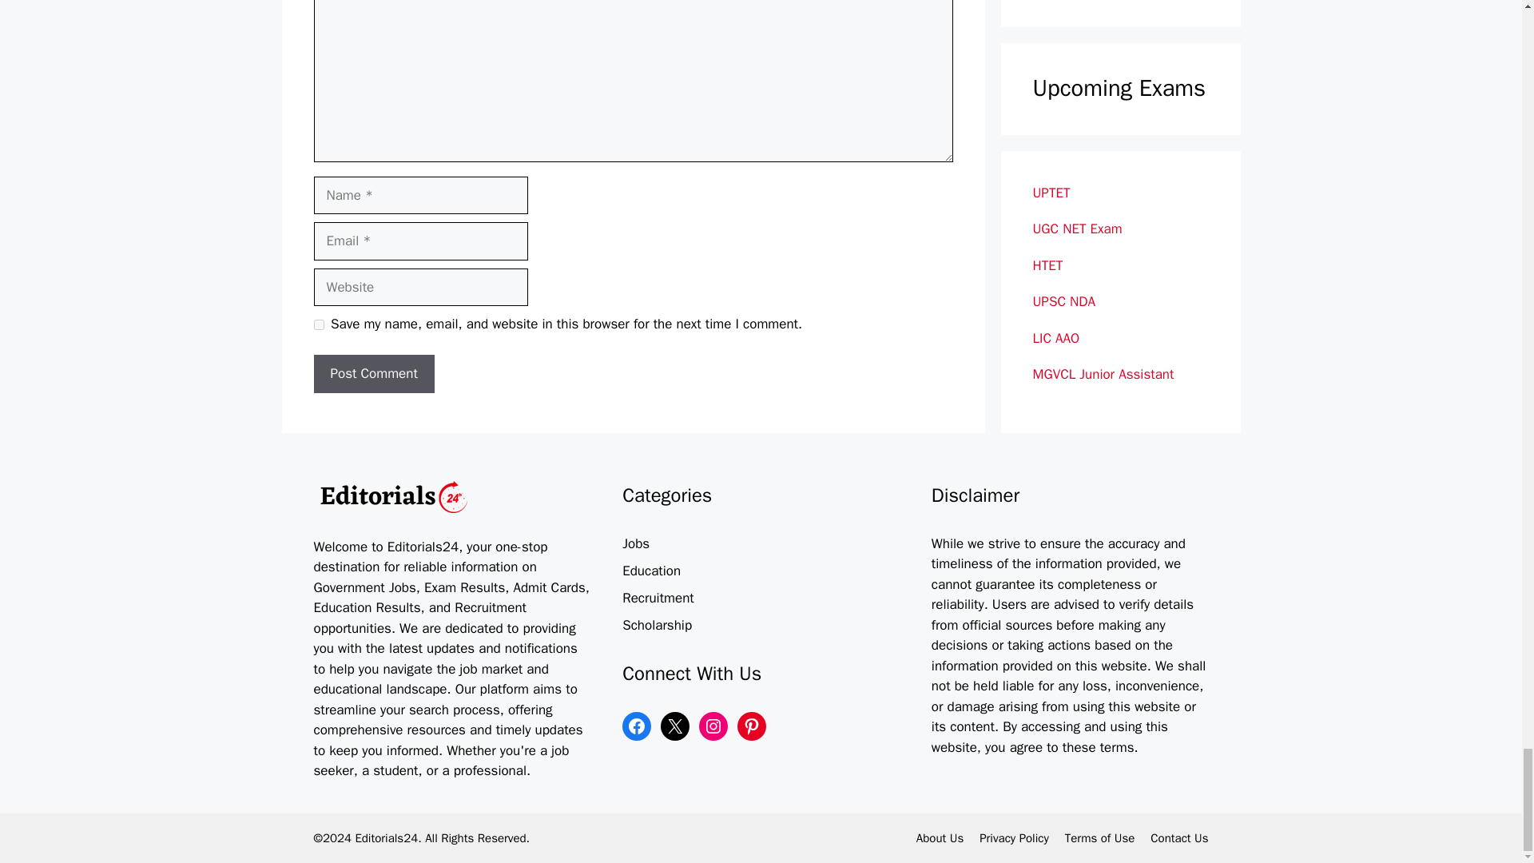  I want to click on Privacy Policy, so click(1015, 838).